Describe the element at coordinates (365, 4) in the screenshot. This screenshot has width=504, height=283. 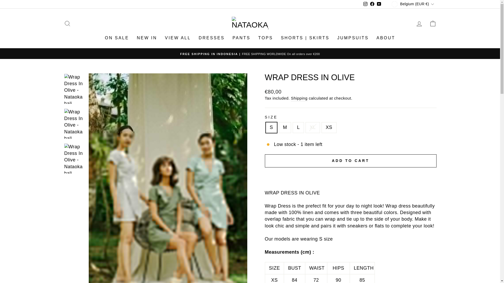
I see `ACCOUNT` at that location.